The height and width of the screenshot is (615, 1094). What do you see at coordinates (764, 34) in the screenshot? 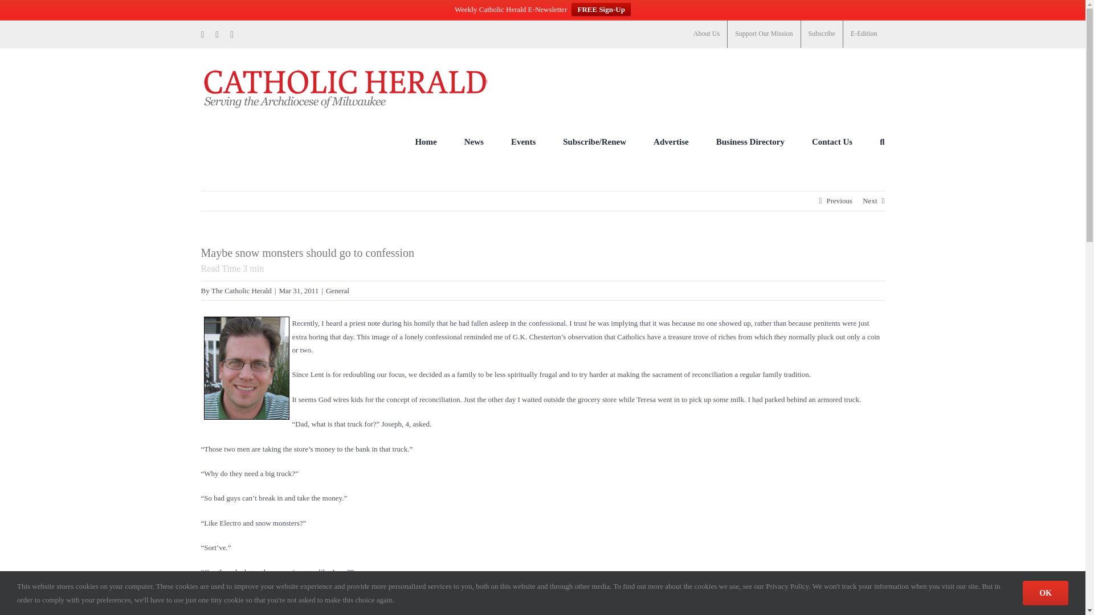
I see `Support Our Mission` at bounding box center [764, 34].